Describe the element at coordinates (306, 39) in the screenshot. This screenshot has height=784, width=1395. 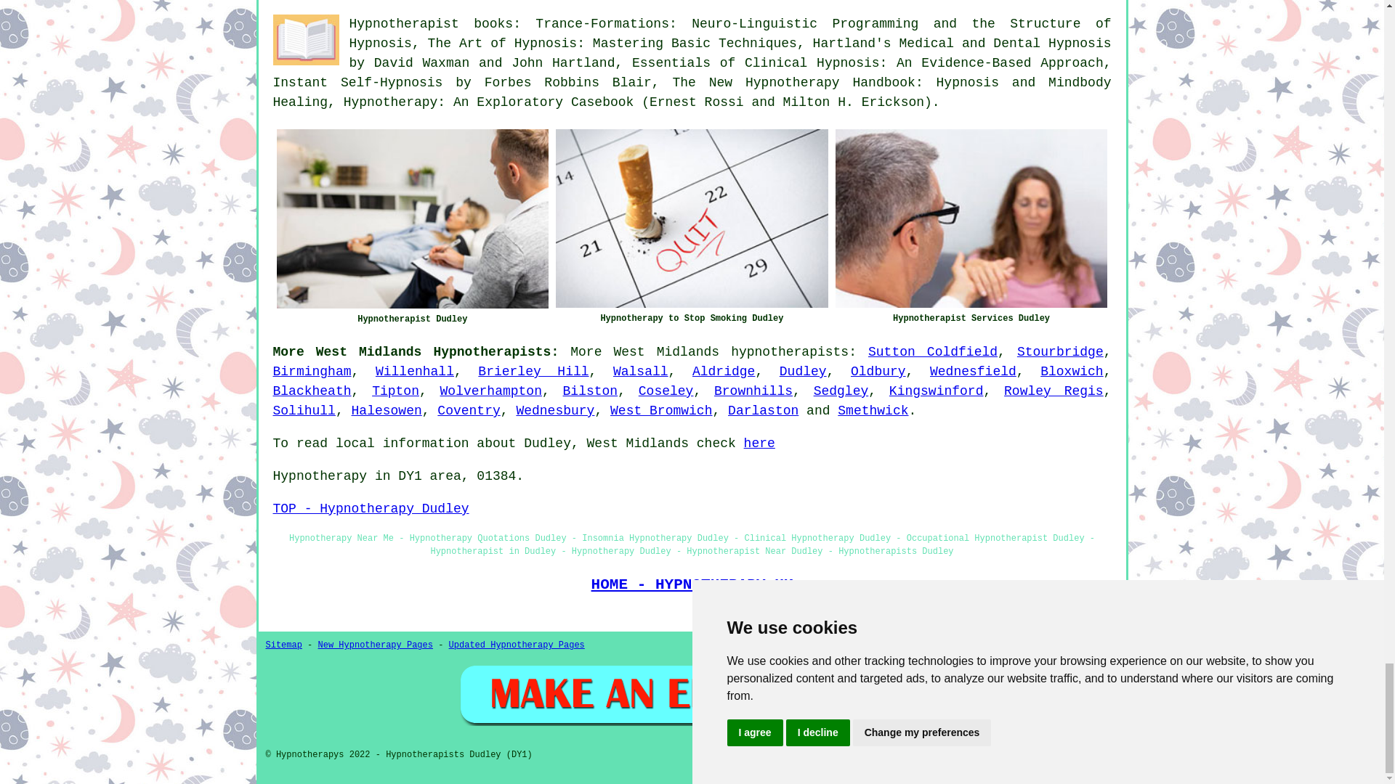
I see `Hypnotherapy Books` at that location.